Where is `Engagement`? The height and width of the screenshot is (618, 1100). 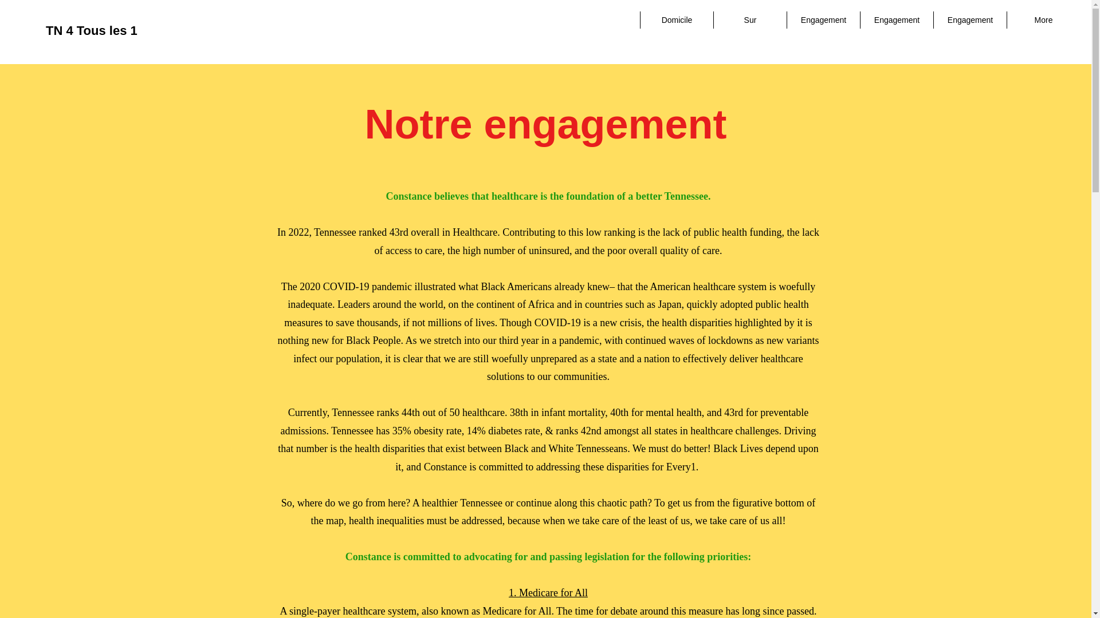 Engagement is located at coordinates (969, 19).